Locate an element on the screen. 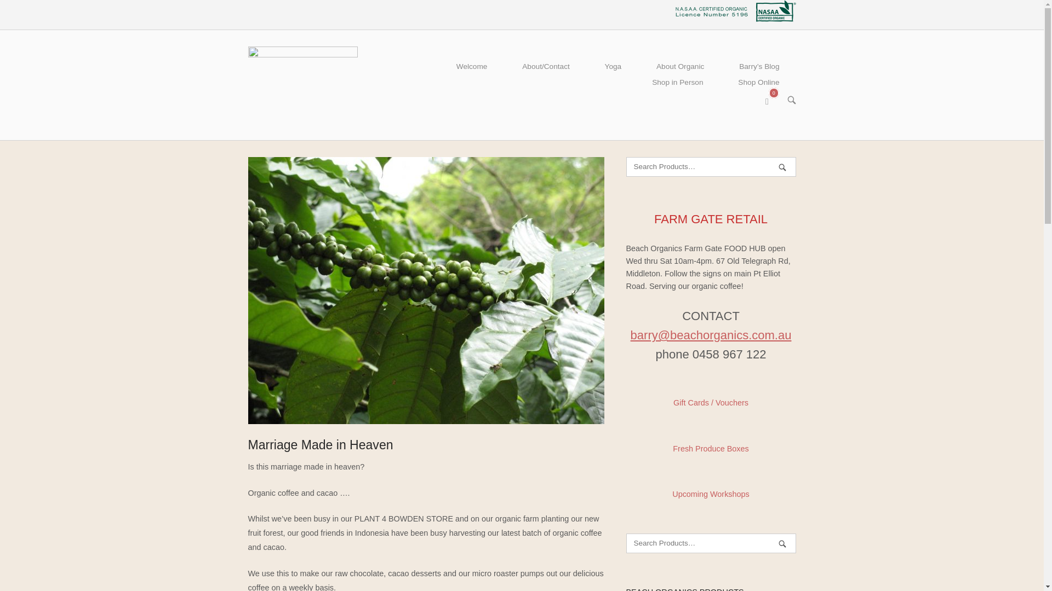  Welcome is located at coordinates (471, 67).